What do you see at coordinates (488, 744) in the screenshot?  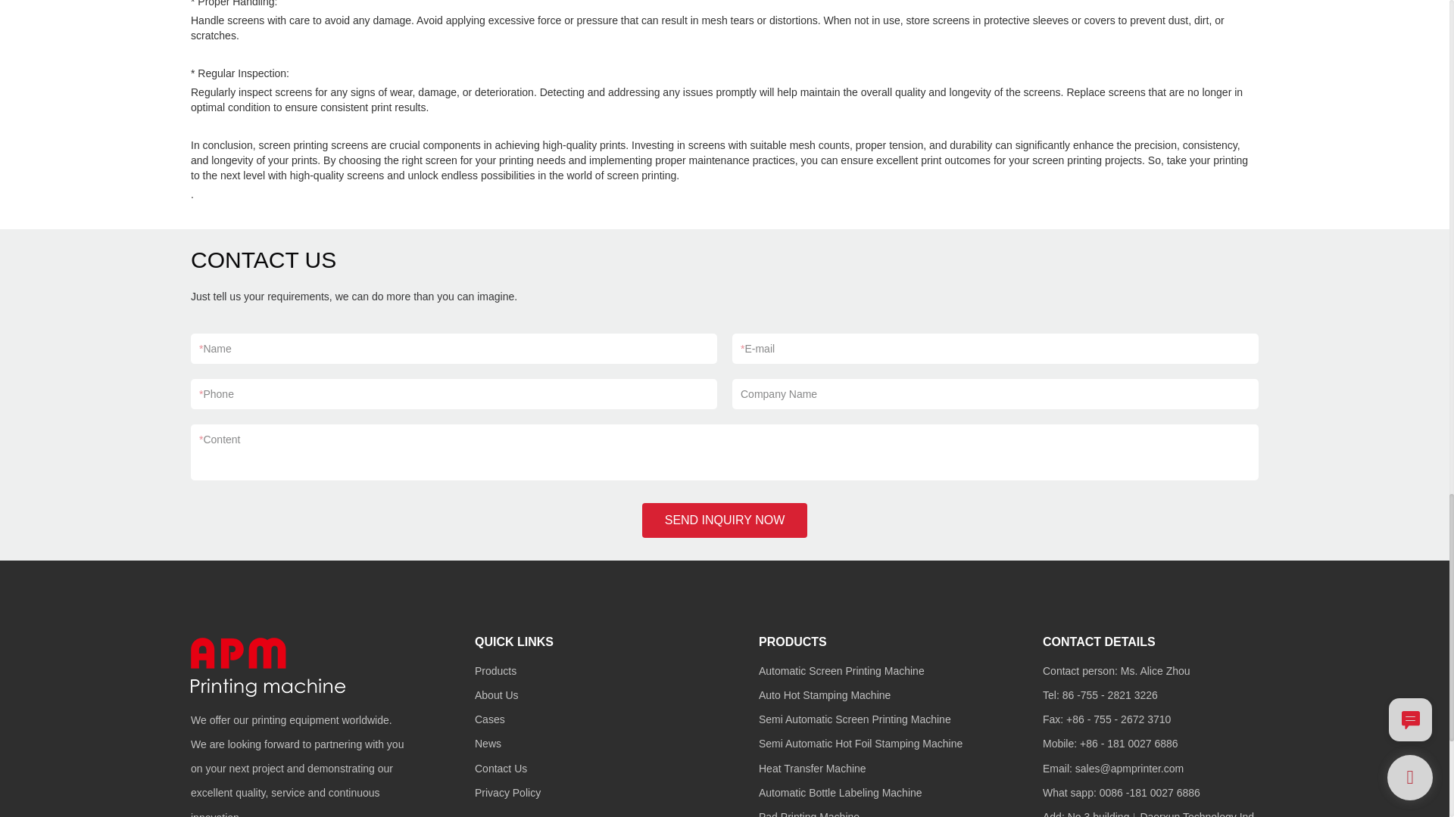 I see `News` at bounding box center [488, 744].